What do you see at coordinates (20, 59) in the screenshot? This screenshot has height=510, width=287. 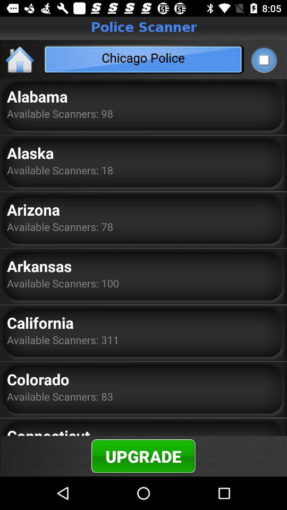 I see `select the item to the left of the chicago police` at bounding box center [20, 59].